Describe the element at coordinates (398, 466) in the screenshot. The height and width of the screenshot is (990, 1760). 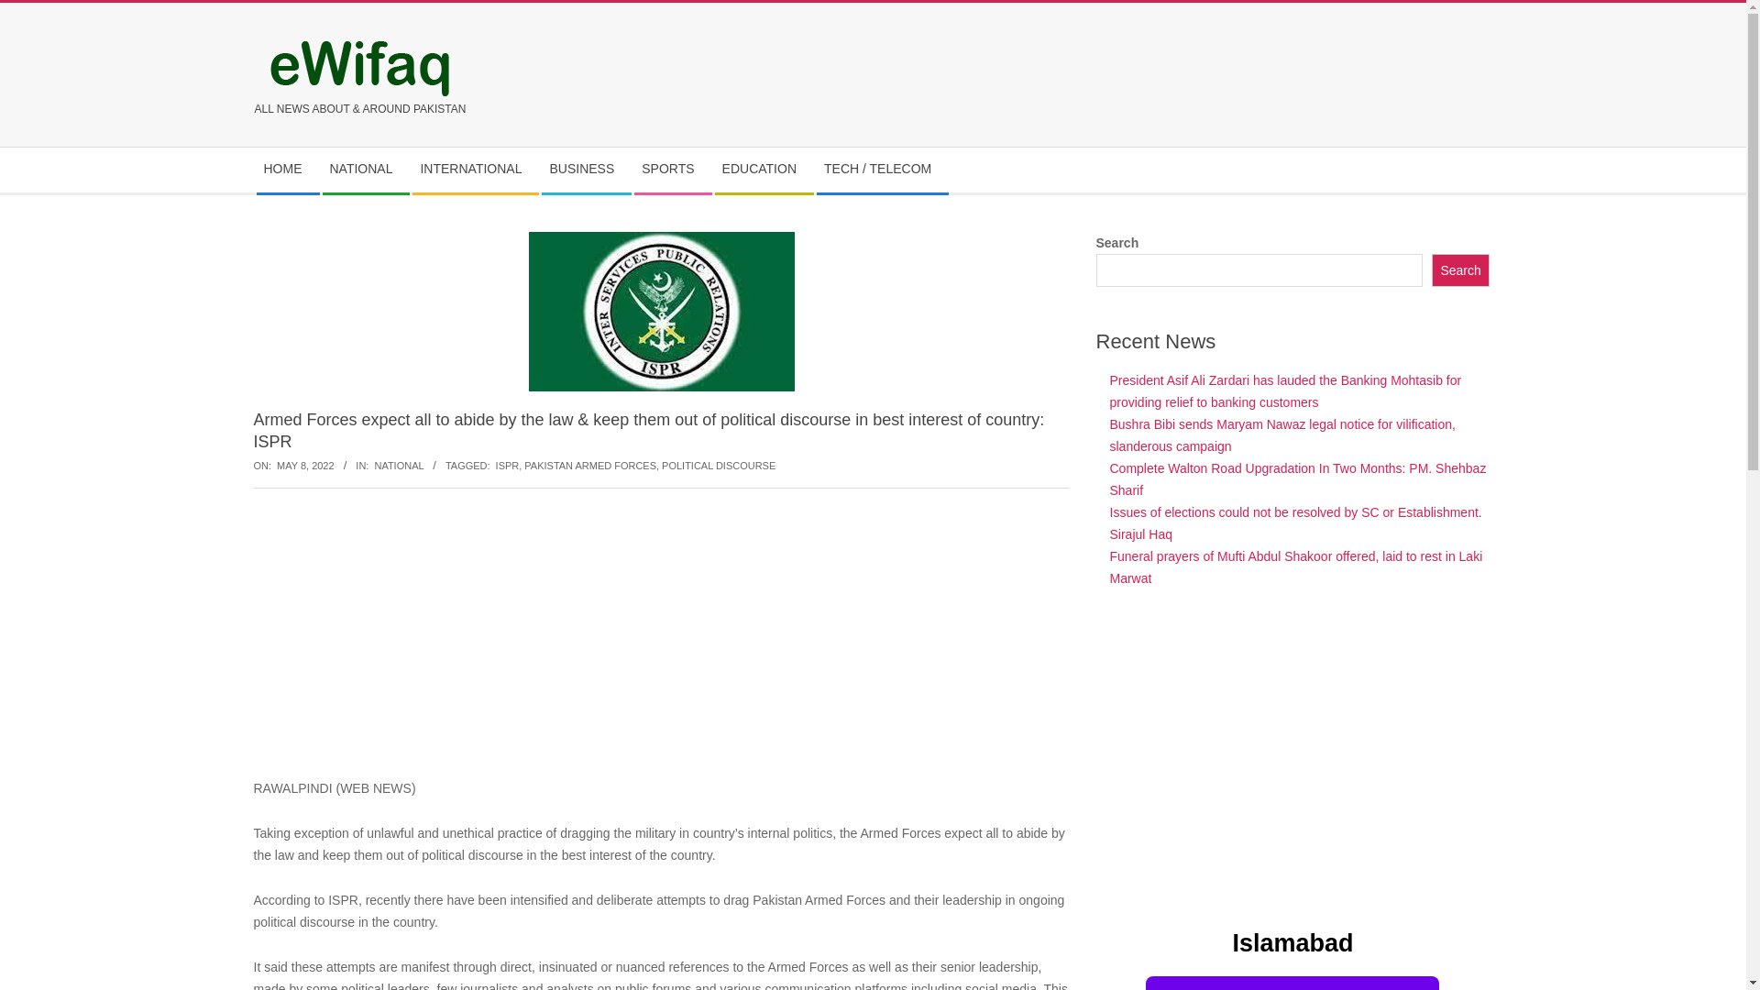
I see `NATIONAL` at that location.